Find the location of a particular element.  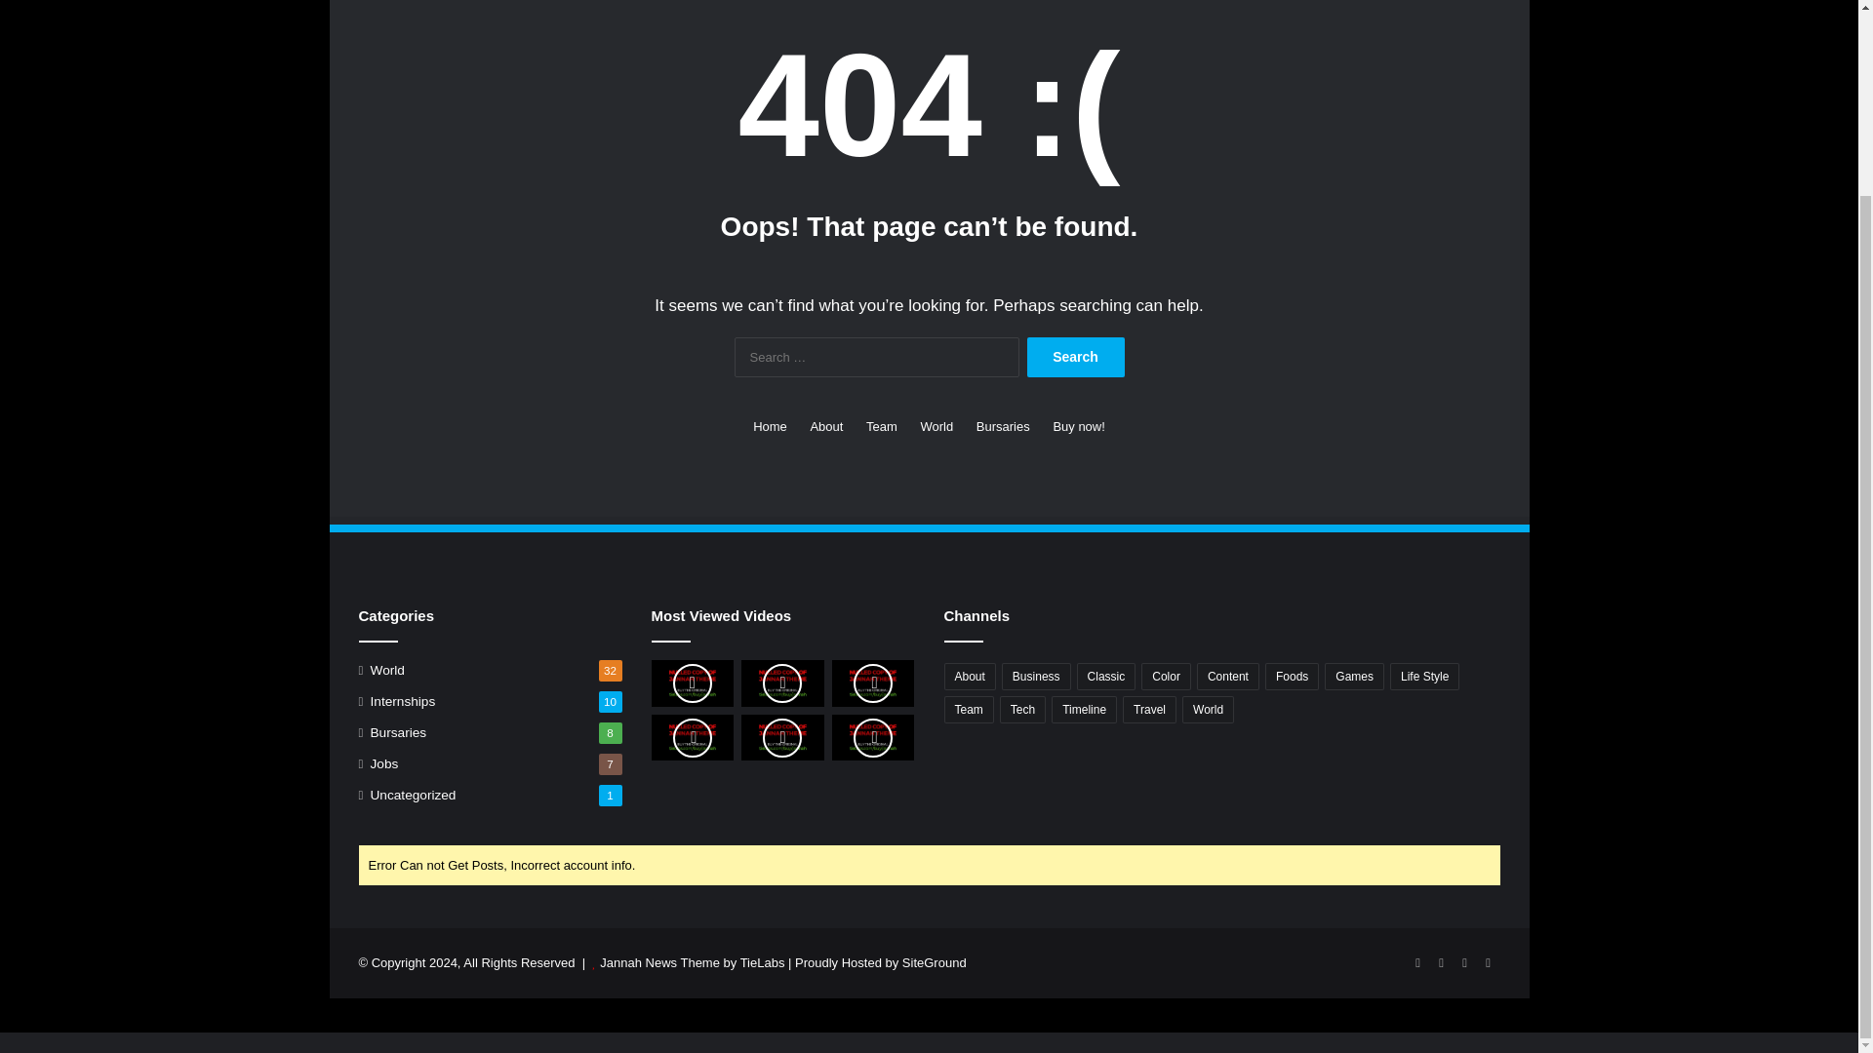

Bursaries is located at coordinates (1003, 426).